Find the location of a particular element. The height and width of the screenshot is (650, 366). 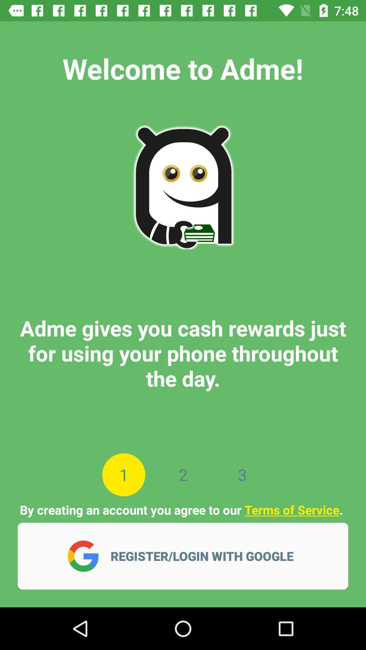

click item above by creating an item is located at coordinates (123, 475).